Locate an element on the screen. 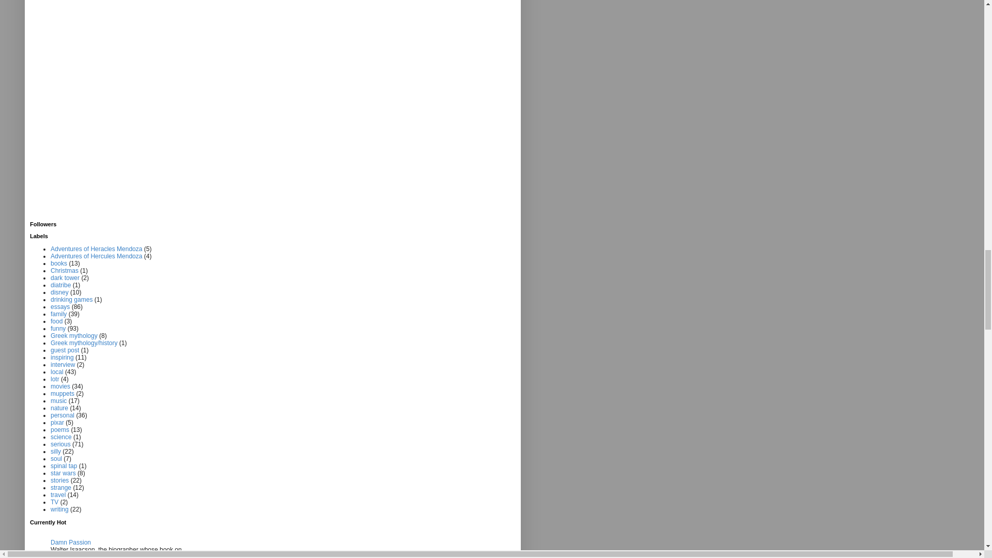 The height and width of the screenshot is (558, 992). Advertisement is located at coordinates (71, 110).